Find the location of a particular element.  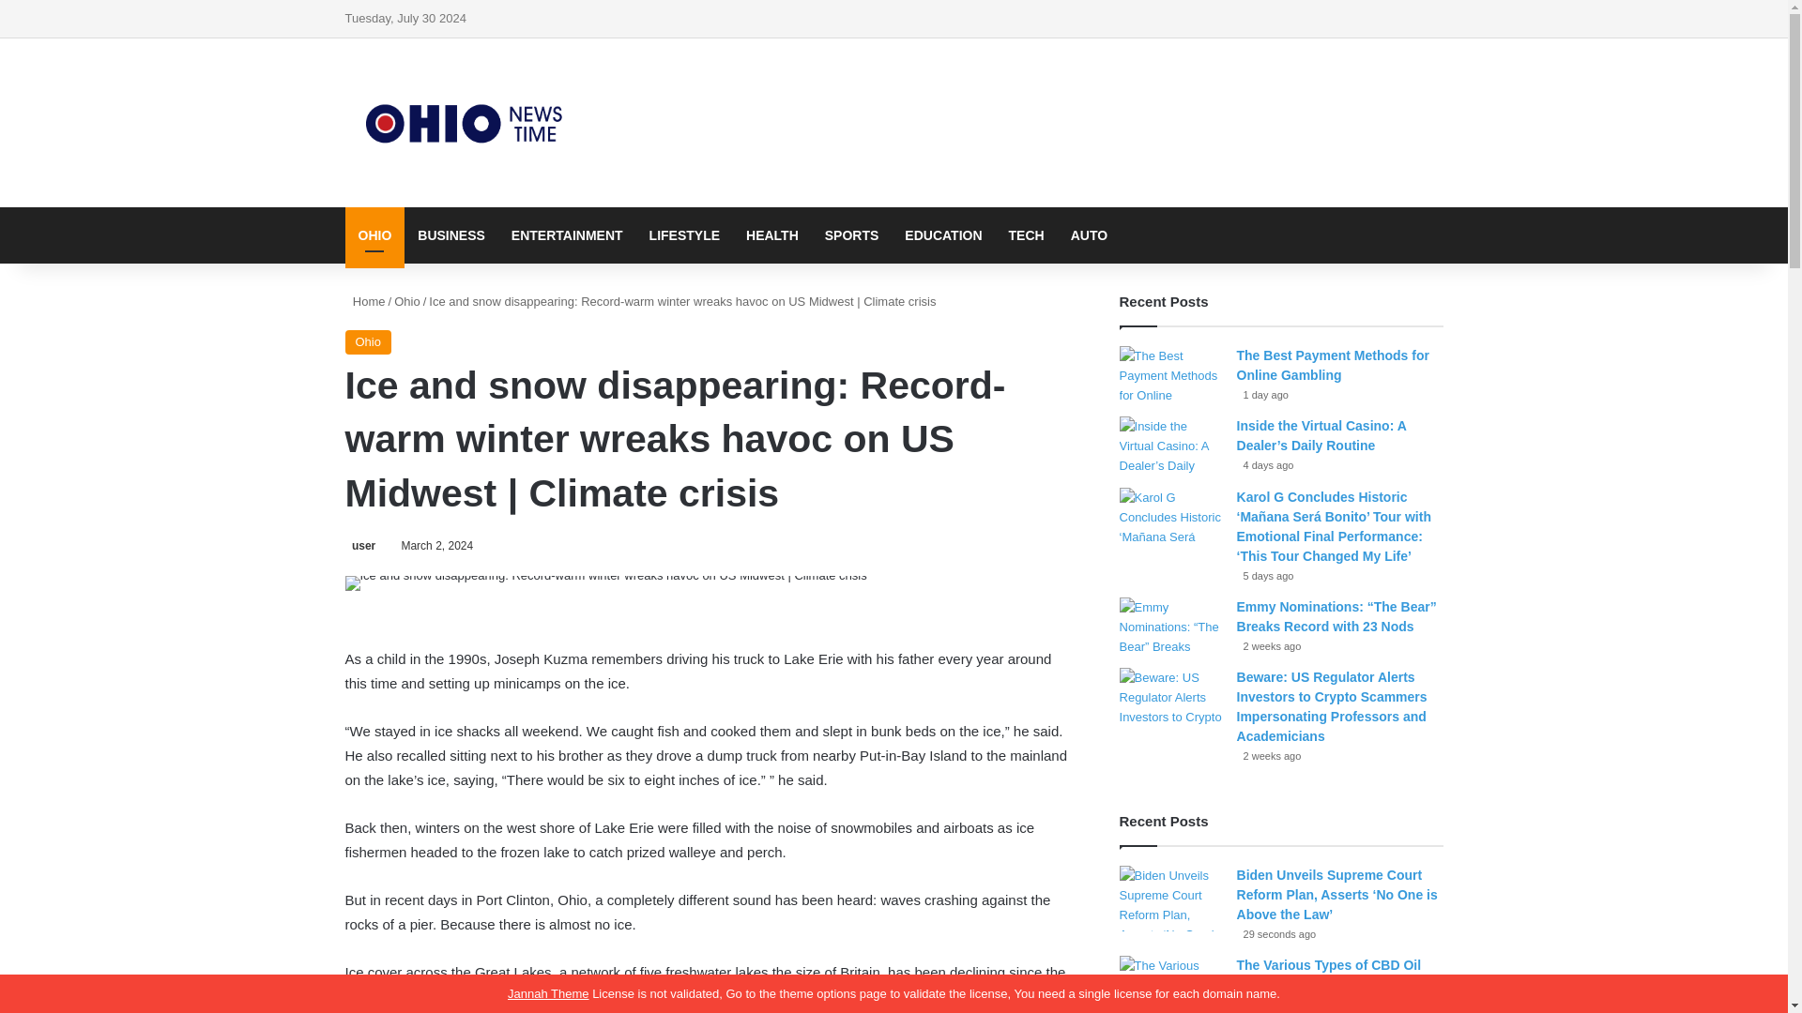

Ohio is located at coordinates (407, 302).